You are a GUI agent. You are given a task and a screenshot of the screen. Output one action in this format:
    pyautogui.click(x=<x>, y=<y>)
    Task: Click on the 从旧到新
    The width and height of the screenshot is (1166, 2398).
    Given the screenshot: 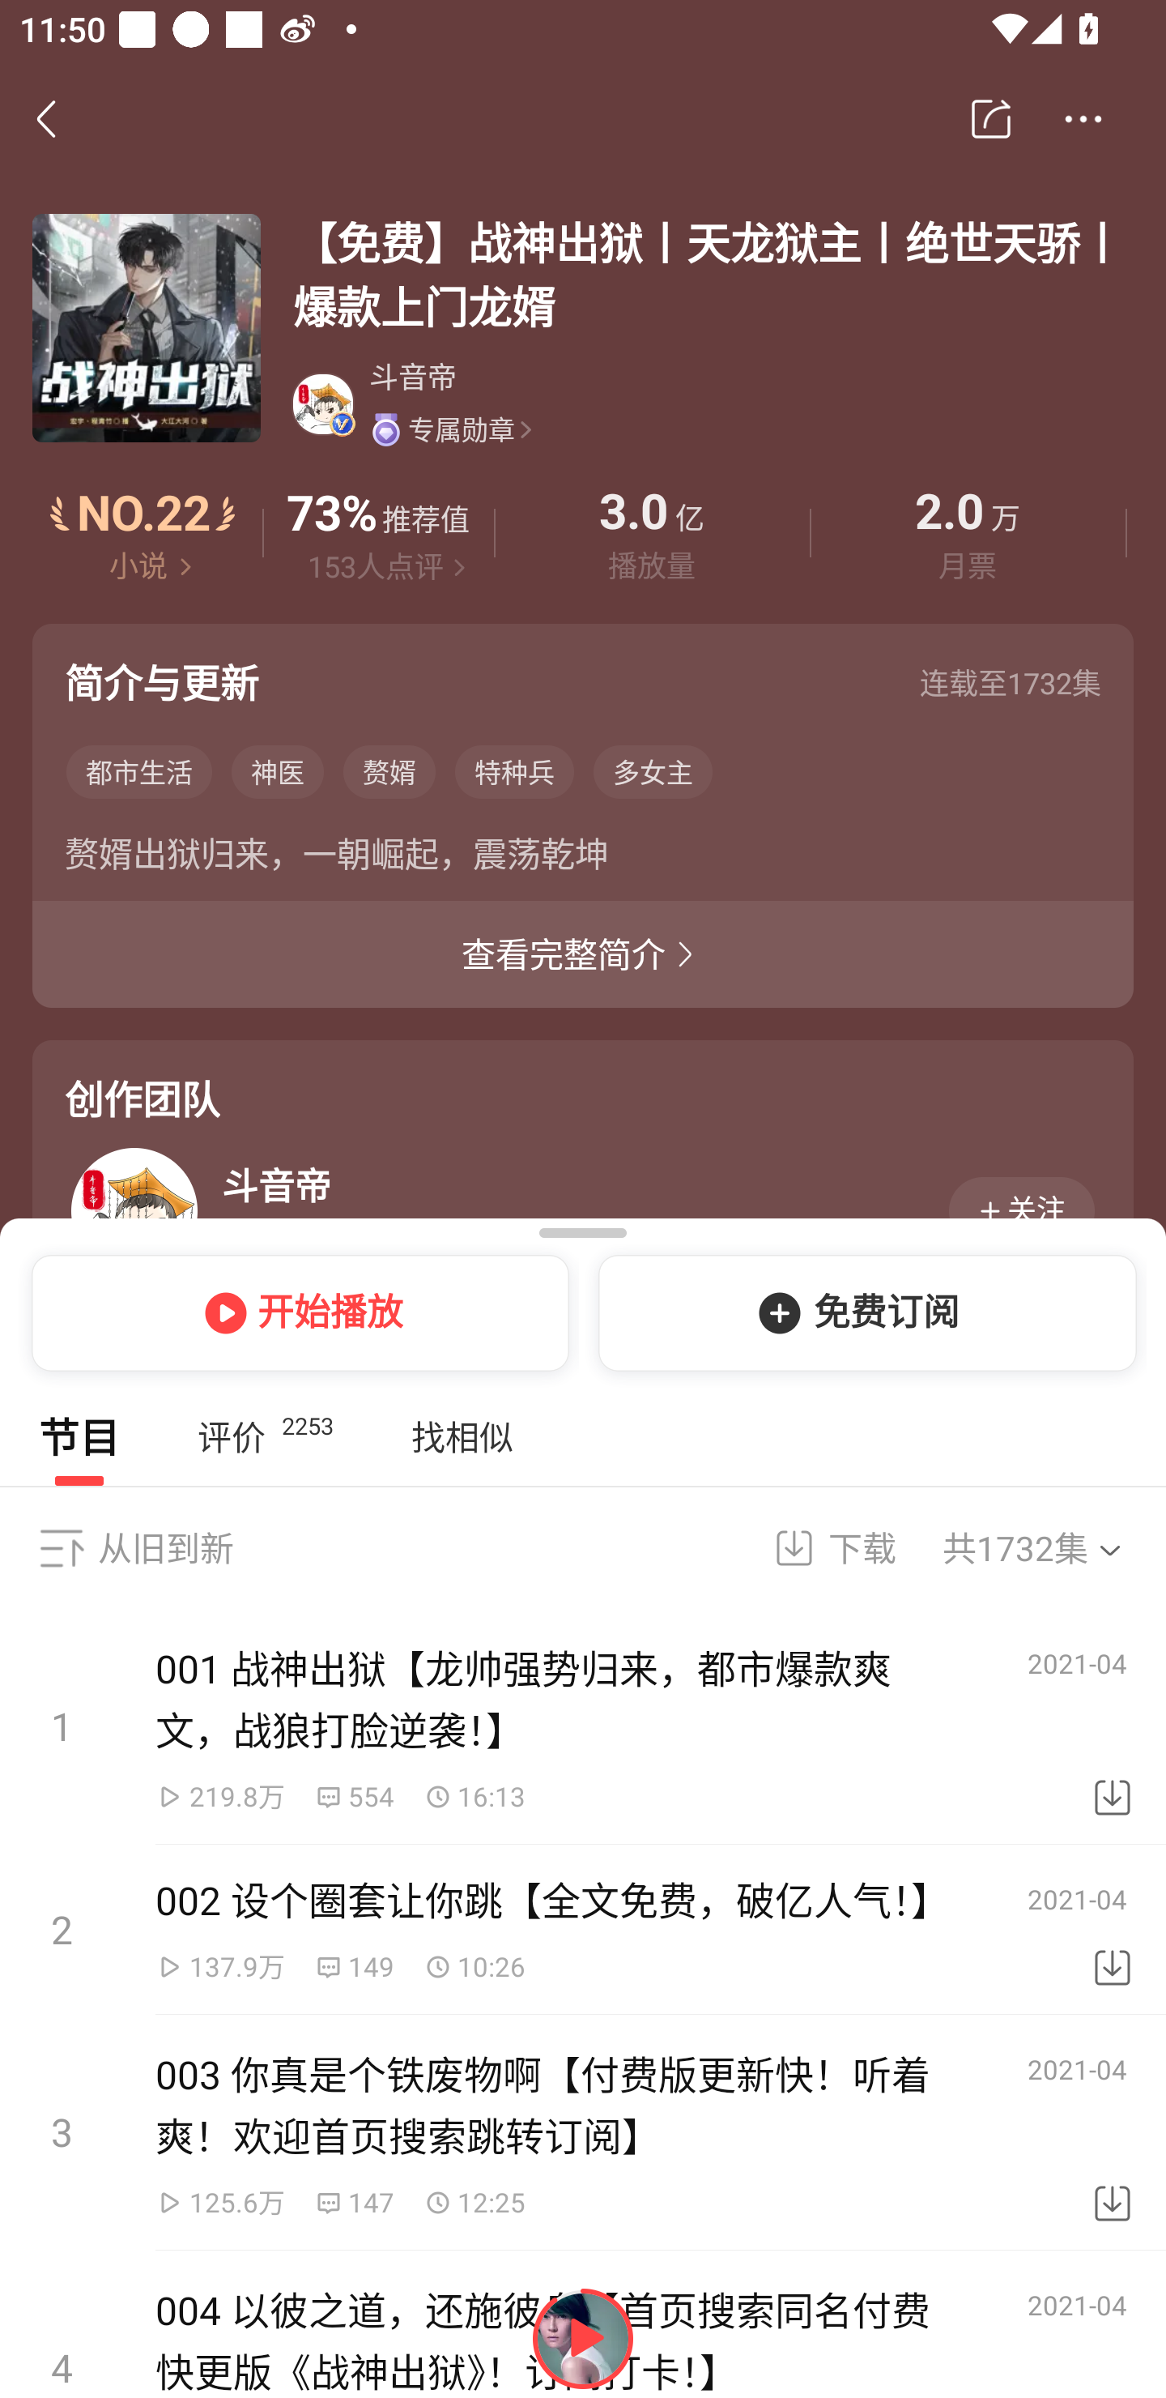 What is the action you would take?
    pyautogui.click(x=165, y=1547)
    